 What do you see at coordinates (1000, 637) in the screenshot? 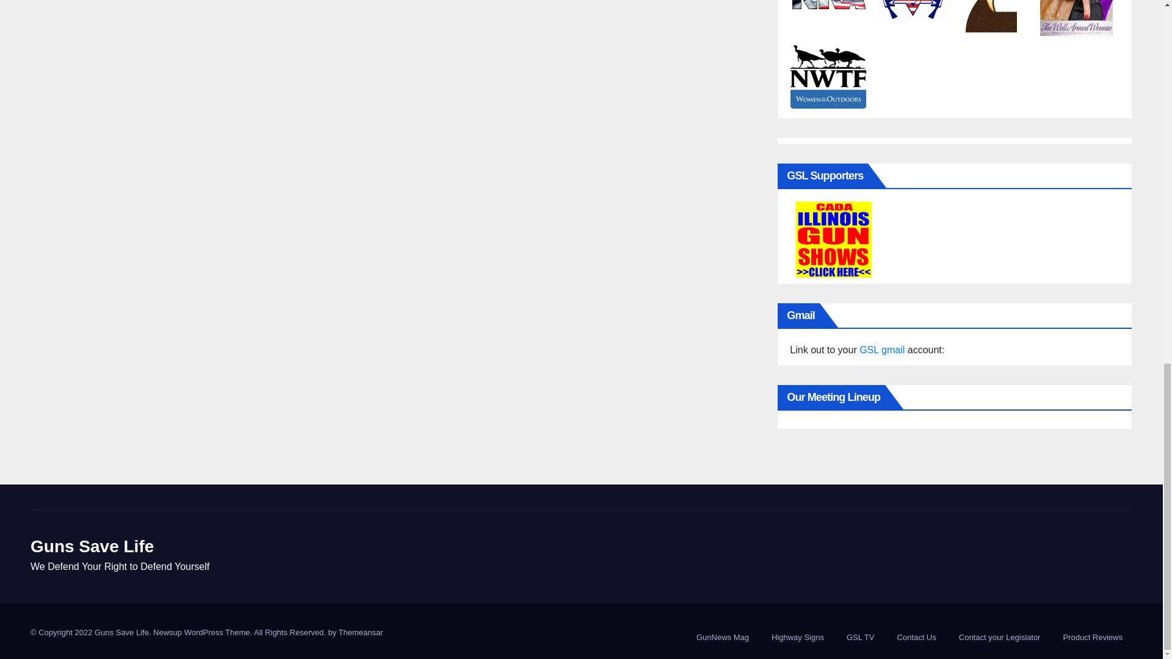
I see `Contact your Legislator` at bounding box center [1000, 637].